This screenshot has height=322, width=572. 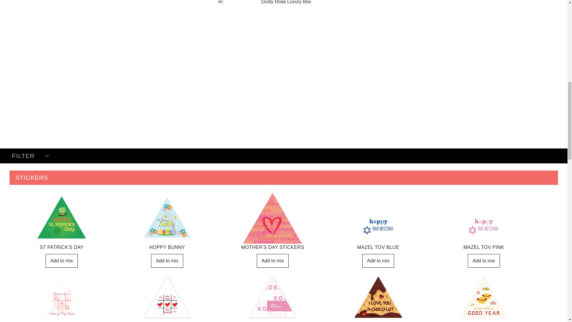 I want to click on St Patrick's Day, so click(x=62, y=261).